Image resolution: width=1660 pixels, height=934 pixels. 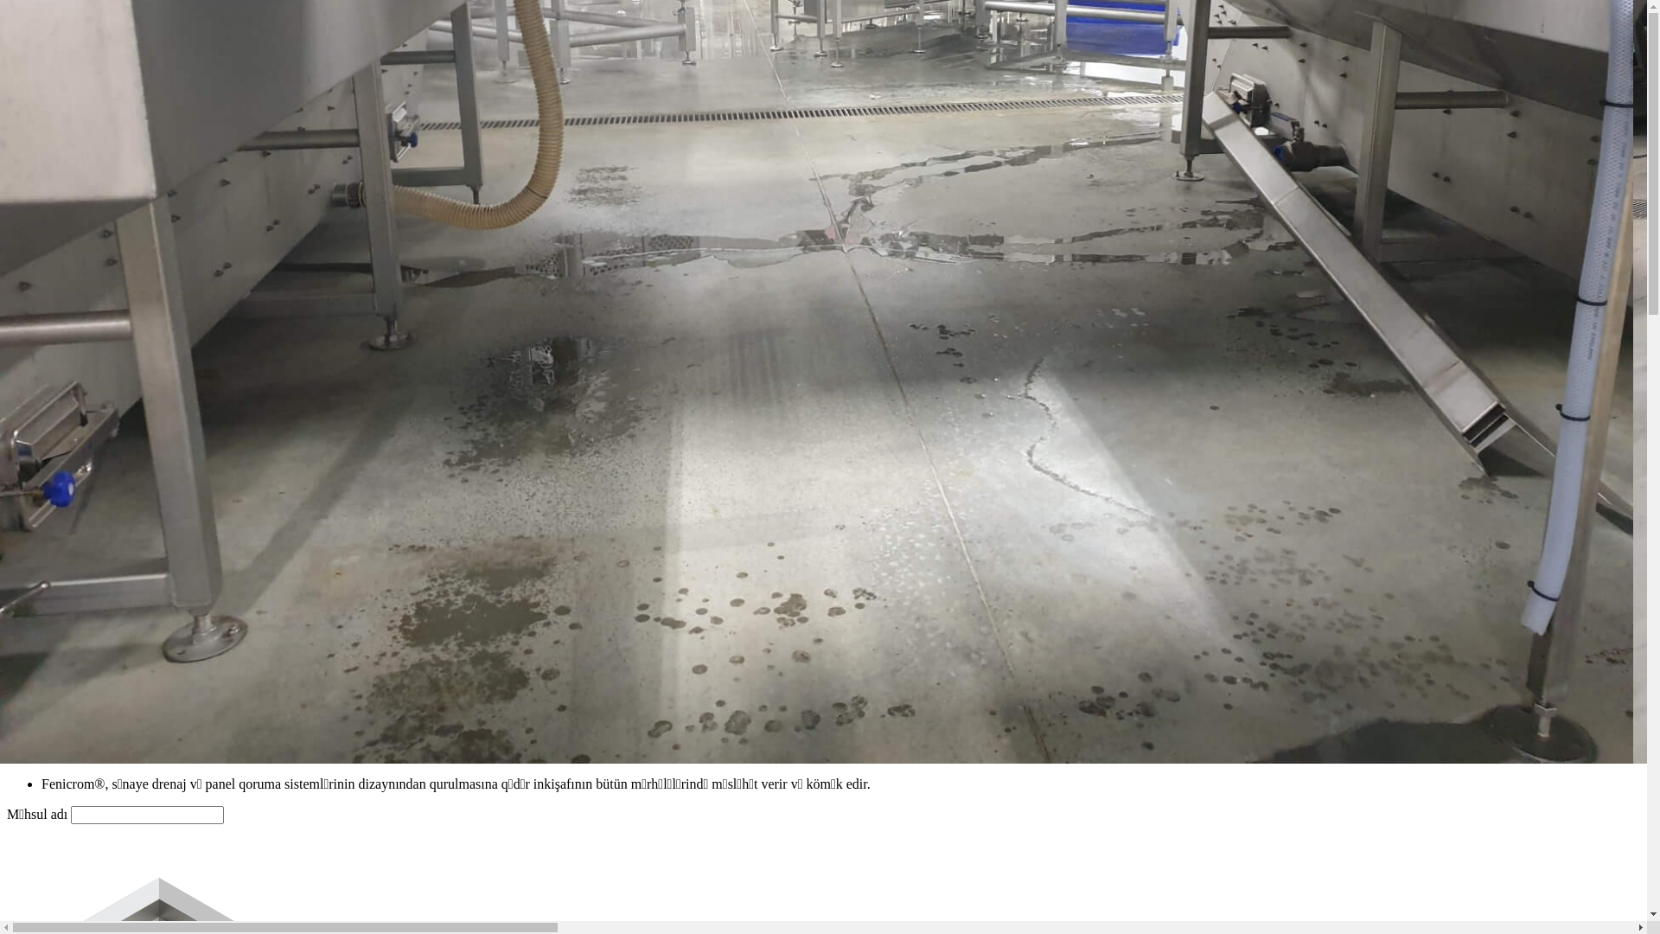 What do you see at coordinates (22, 201) in the screenshot?
I see `Menu` at bounding box center [22, 201].